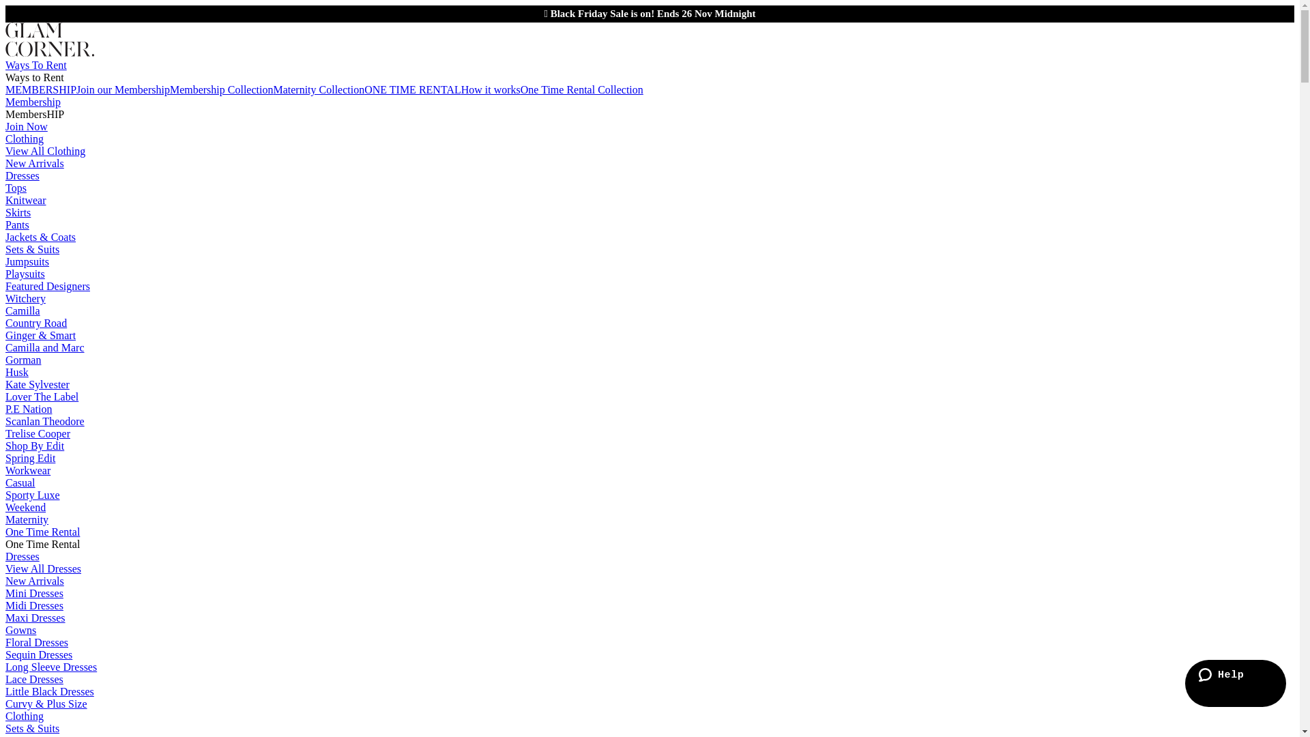 This screenshot has width=1310, height=737. Describe the element at coordinates (38, 385) in the screenshot. I see `Kate Sylvester` at that location.